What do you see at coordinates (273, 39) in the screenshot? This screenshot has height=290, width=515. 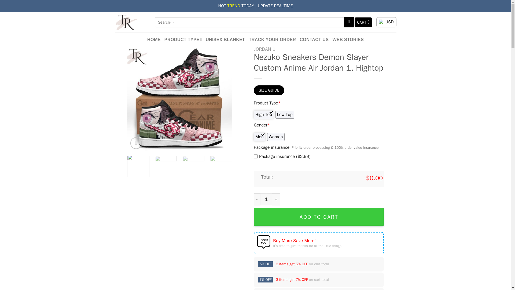 I see `TRACK YOUR ORDER` at bounding box center [273, 39].